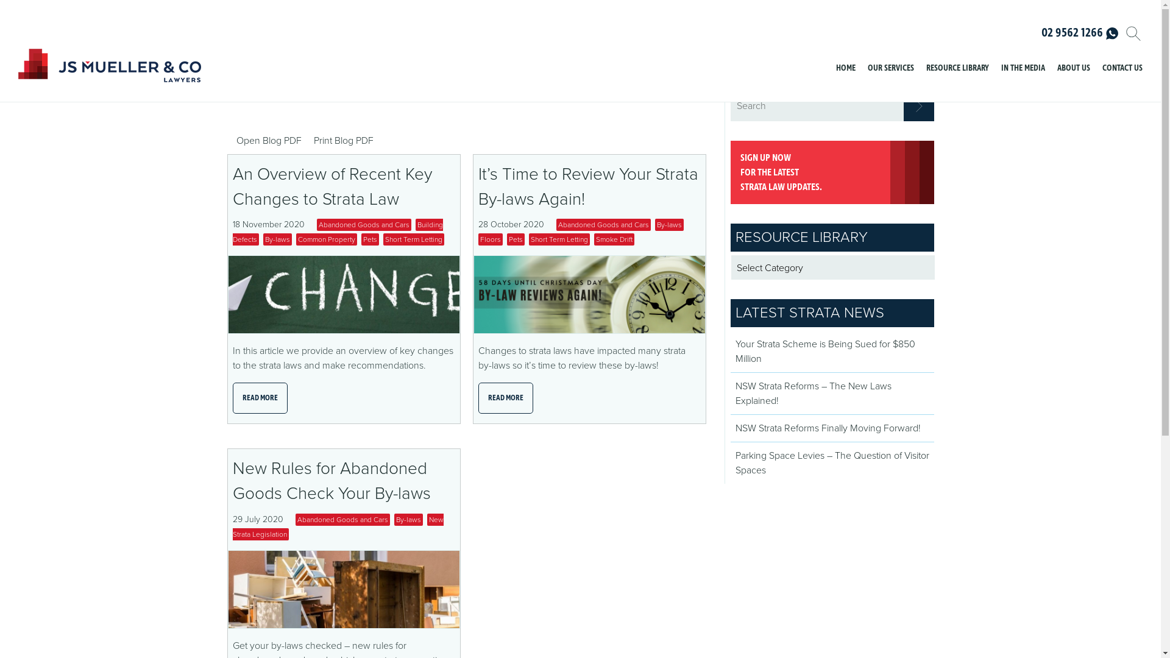  Describe the element at coordinates (603, 225) in the screenshot. I see `Abandoned Goods and Cars` at that location.